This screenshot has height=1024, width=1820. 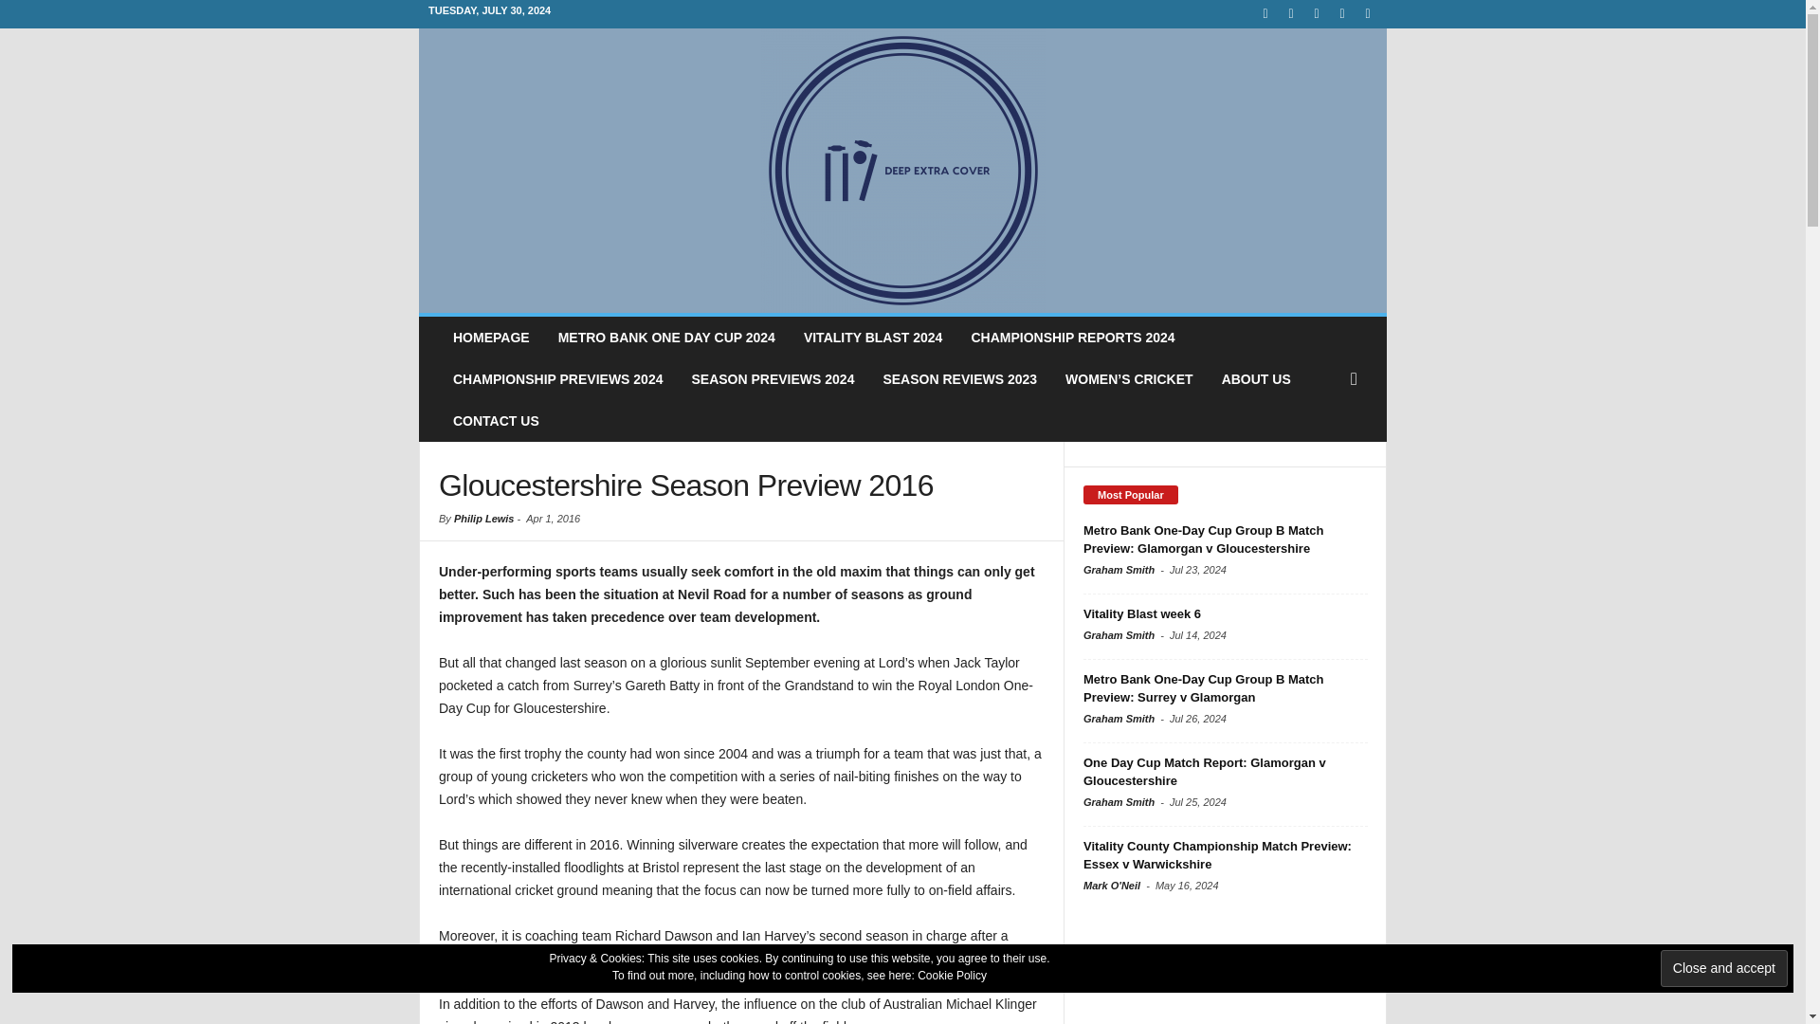 I want to click on HOMEPAGE, so click(x=491, y=338).